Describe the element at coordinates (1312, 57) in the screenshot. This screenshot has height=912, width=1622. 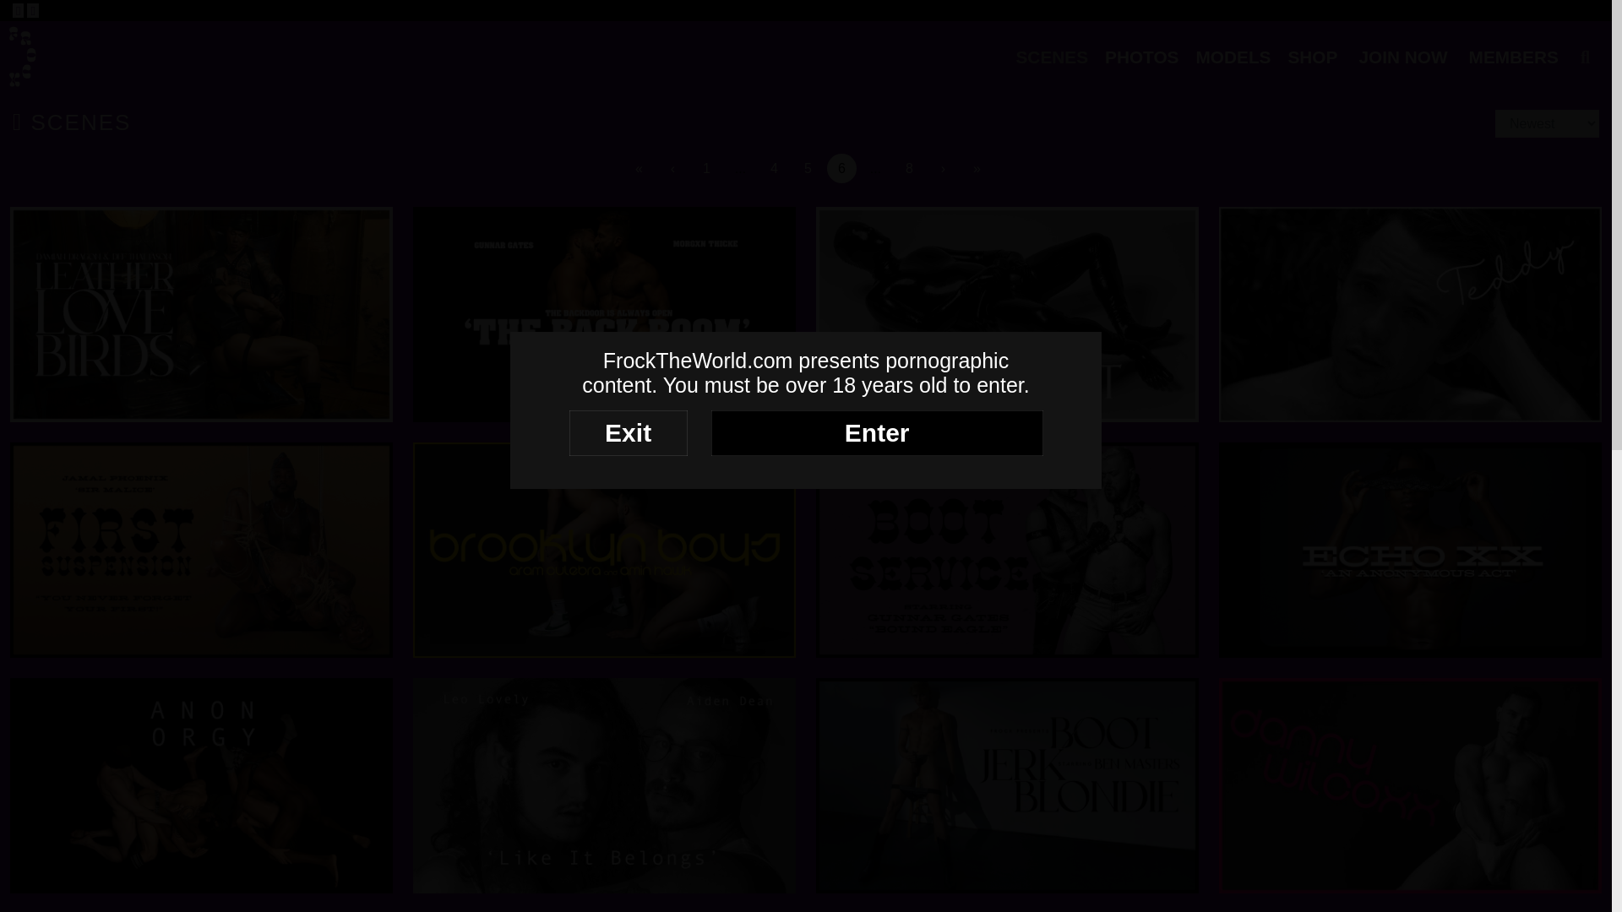
I see `SHOP` at that location.